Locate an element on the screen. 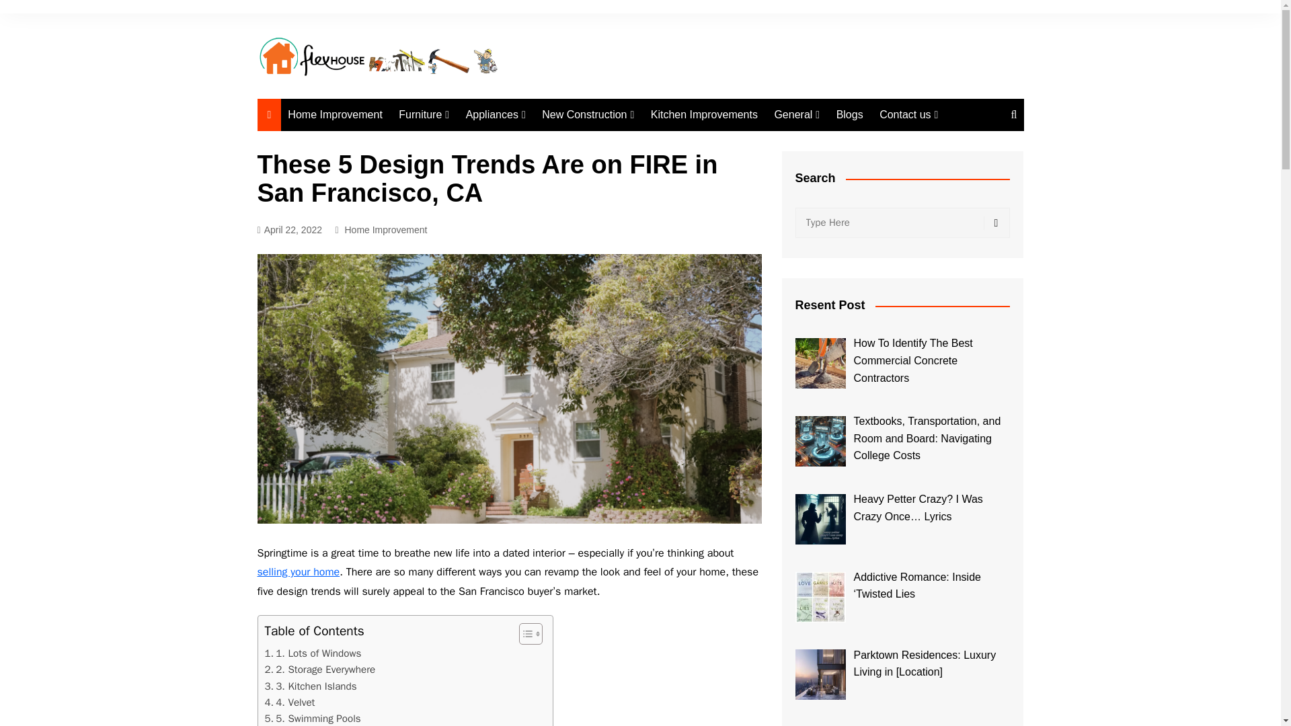  3. Kitchen Islands is located at coordinates (311, 686).